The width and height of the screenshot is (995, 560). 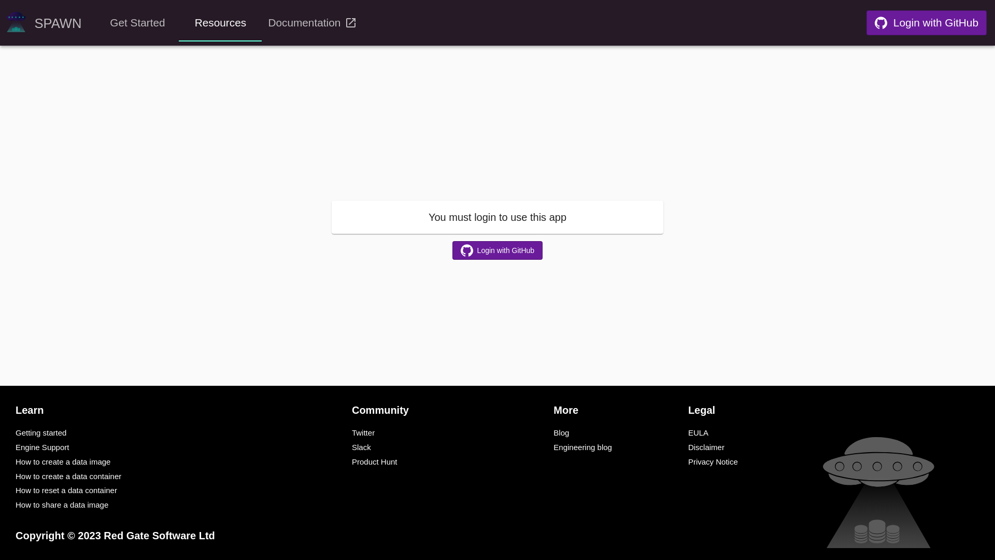 I want to click on How to reset a data container, so click(x=66, y=491).